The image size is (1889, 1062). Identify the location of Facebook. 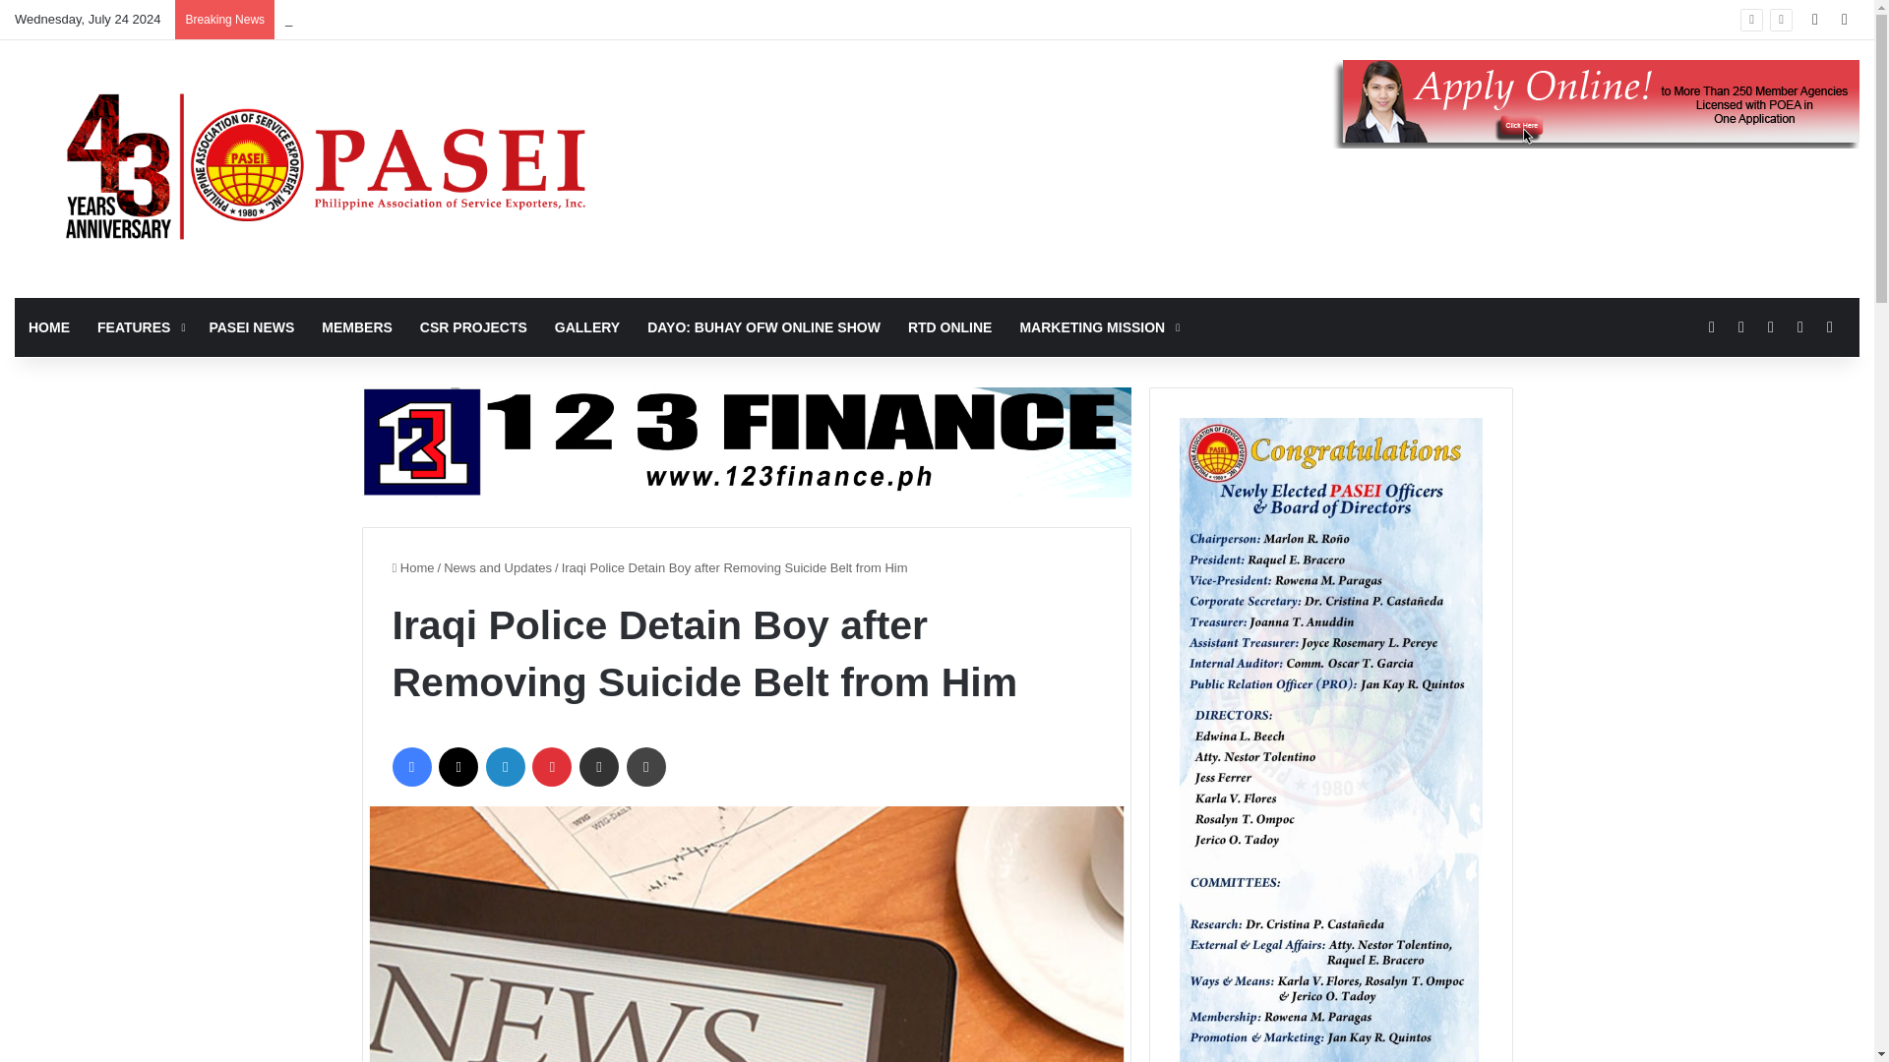
(410, 767).